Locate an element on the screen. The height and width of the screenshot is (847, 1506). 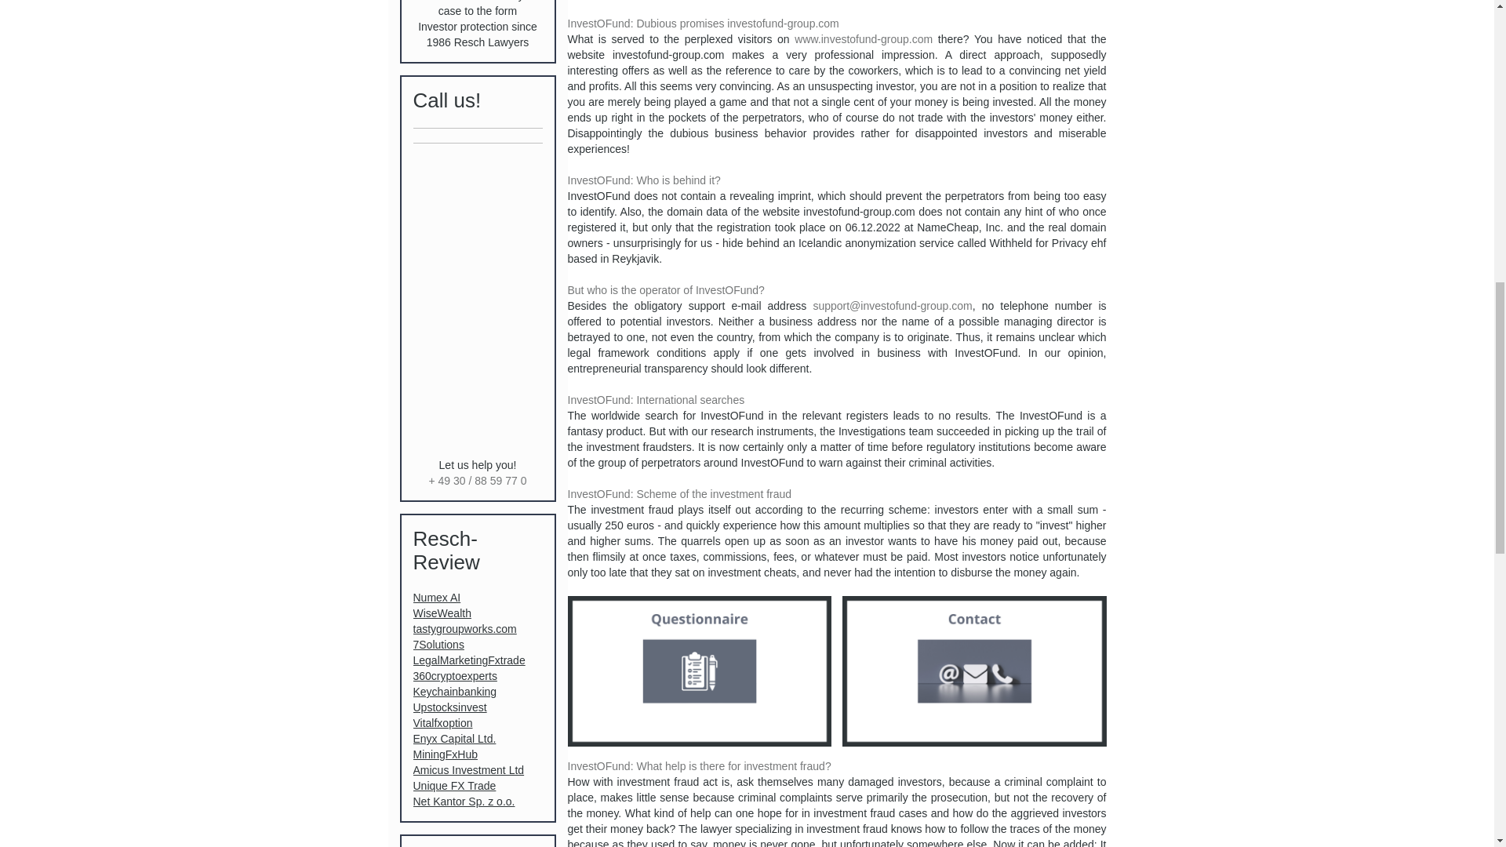
Keychainbanking is located at coordinates (455, 691).